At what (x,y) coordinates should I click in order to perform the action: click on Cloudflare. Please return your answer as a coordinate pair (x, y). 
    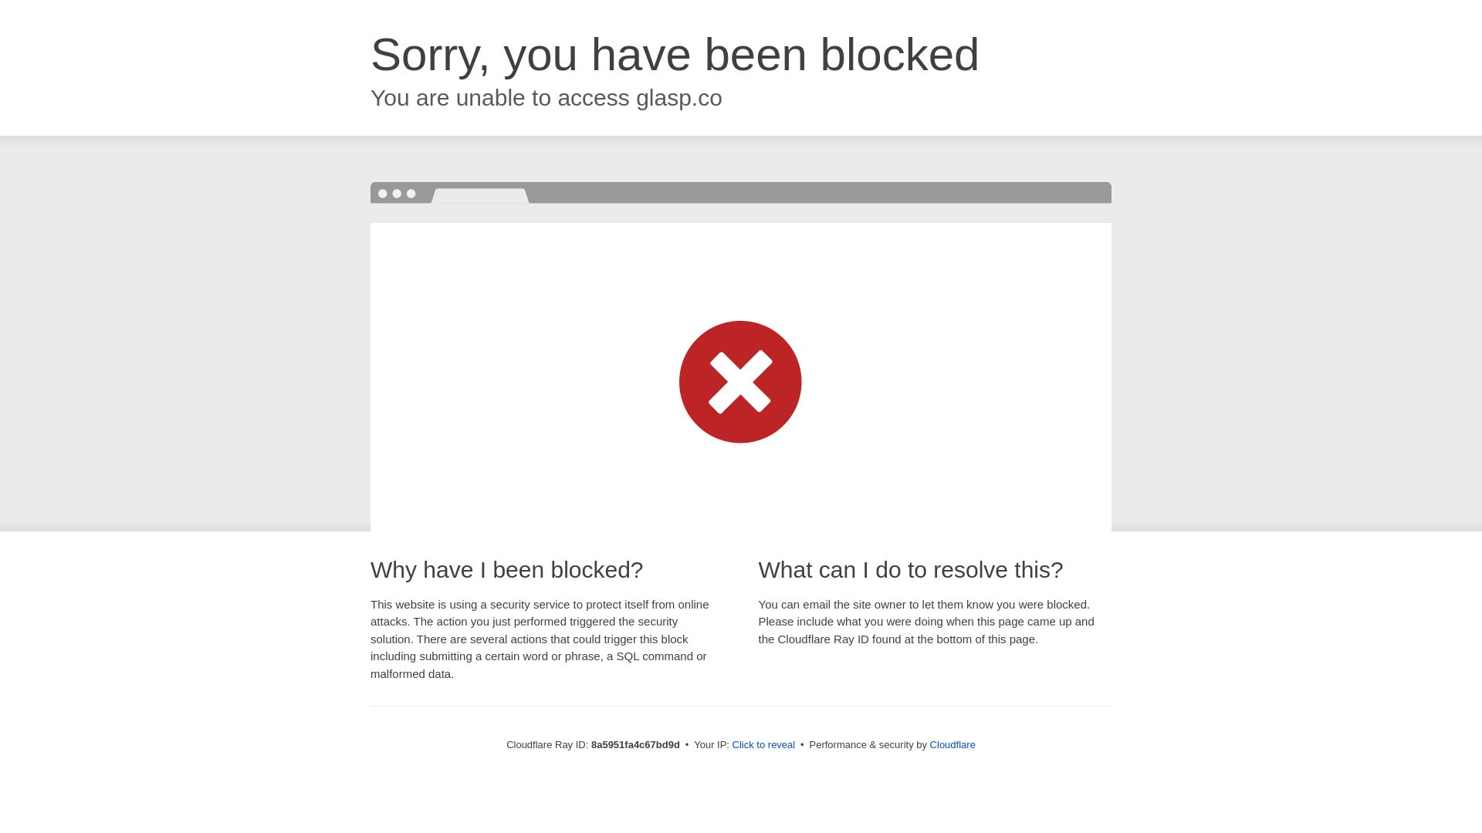
    Looking at the image, I should click on (952, 744).